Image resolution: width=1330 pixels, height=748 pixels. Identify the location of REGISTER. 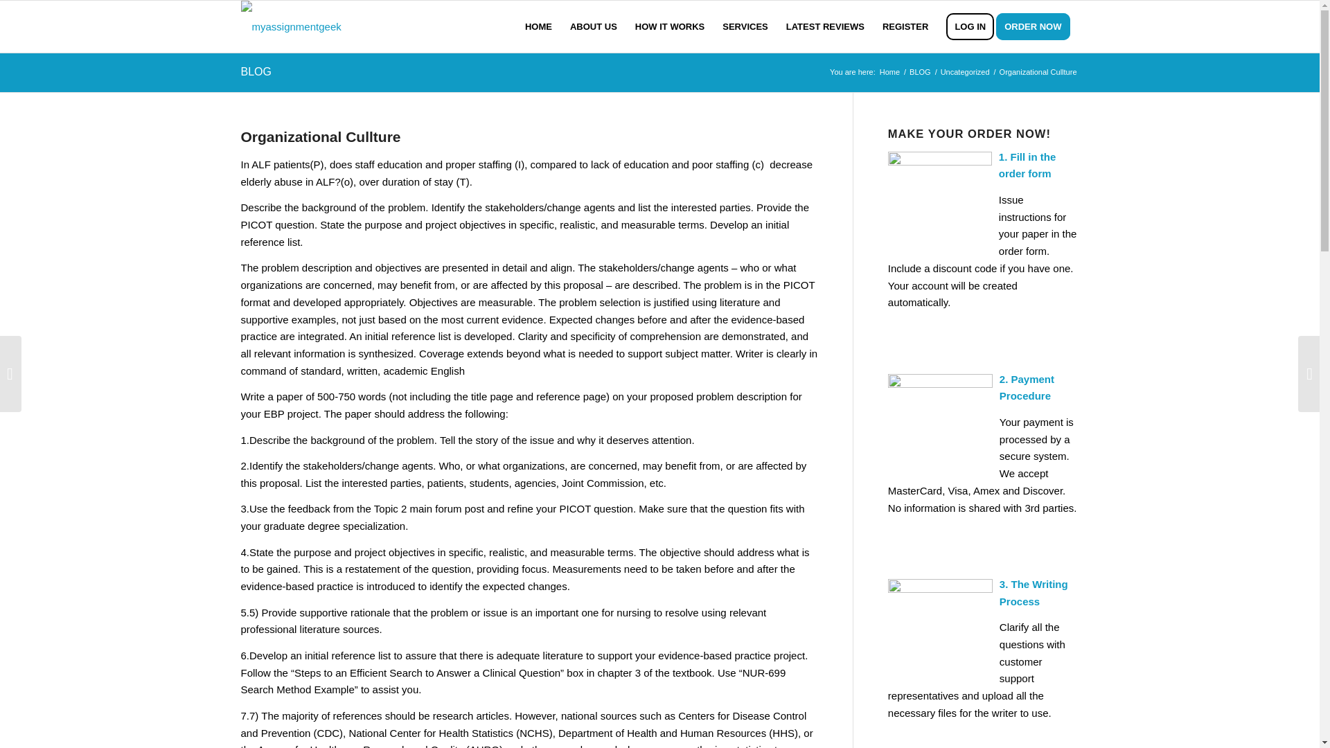
(905, 26).